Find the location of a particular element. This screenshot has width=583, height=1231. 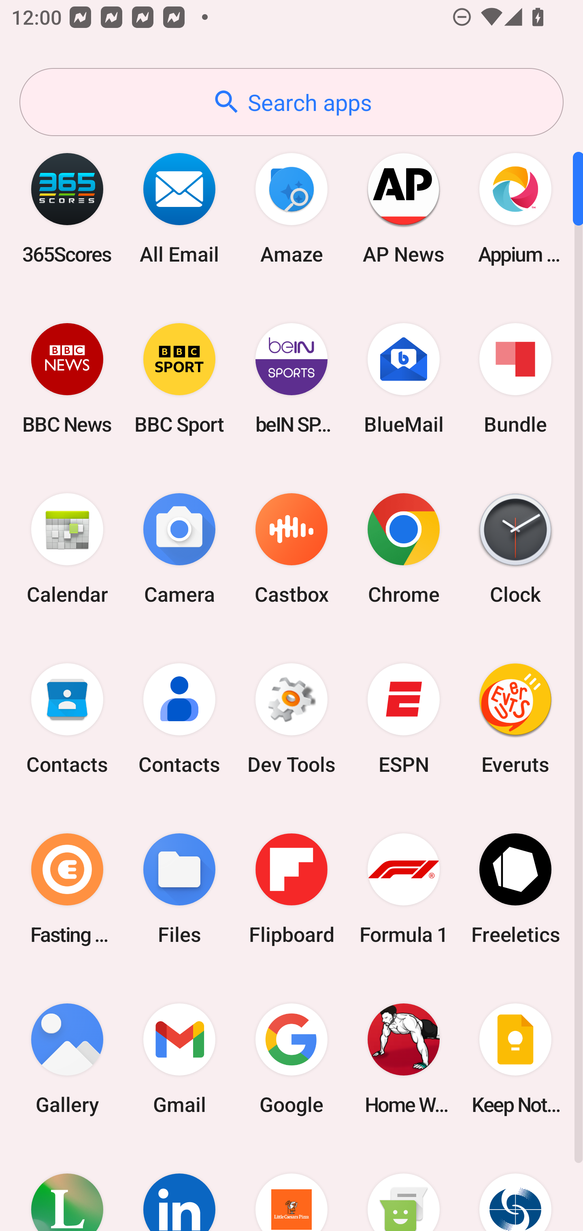

Flipboard is located at coordinates (291, 888).